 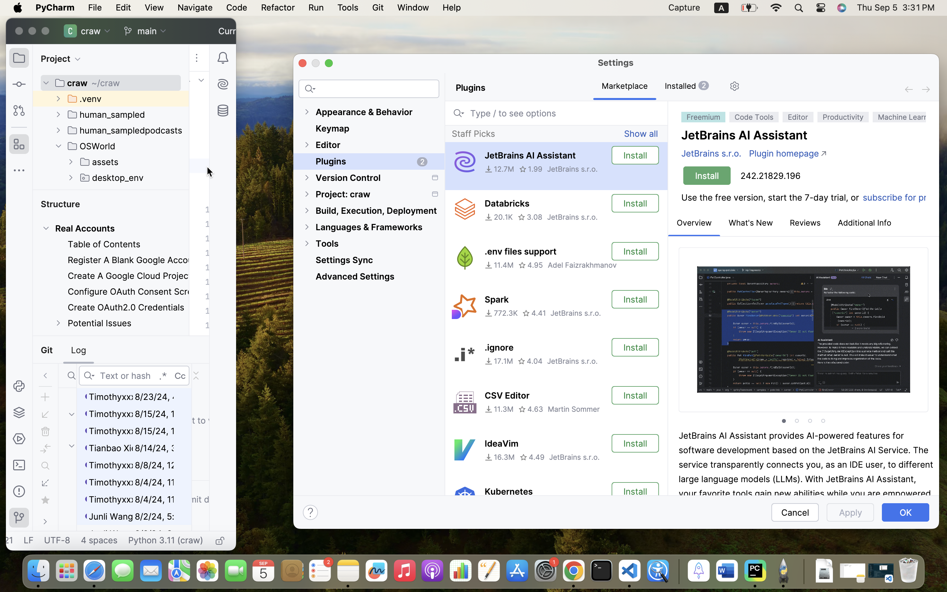 What do you see at coordinates (498, 361) in the screenshot?
I see `17.1M` at bounding box center [498, 361].